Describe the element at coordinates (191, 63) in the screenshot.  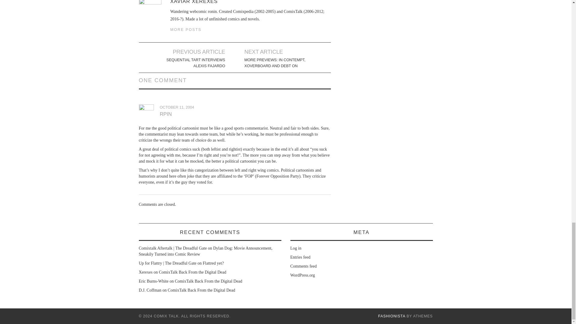
I see `SEQUENTIAL TART INTERVIEWS ALEXIS FAJARDO` at that location.